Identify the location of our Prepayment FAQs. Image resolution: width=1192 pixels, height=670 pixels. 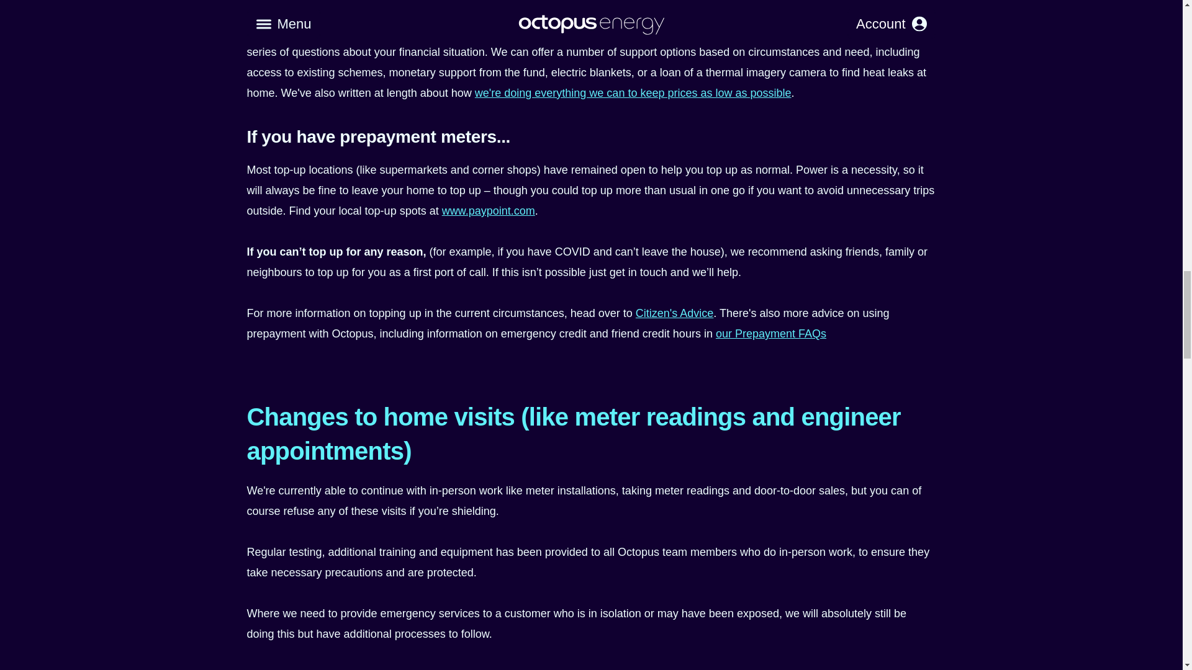
(771, 334).